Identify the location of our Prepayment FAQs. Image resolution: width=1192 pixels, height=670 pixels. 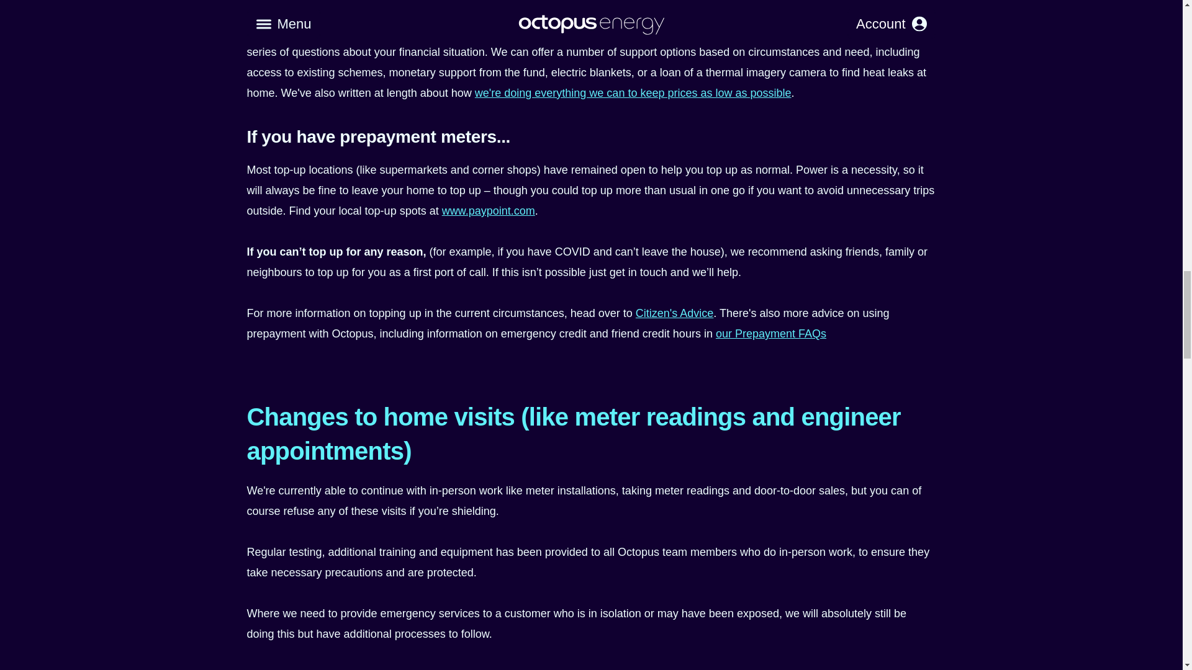
(771, 334).